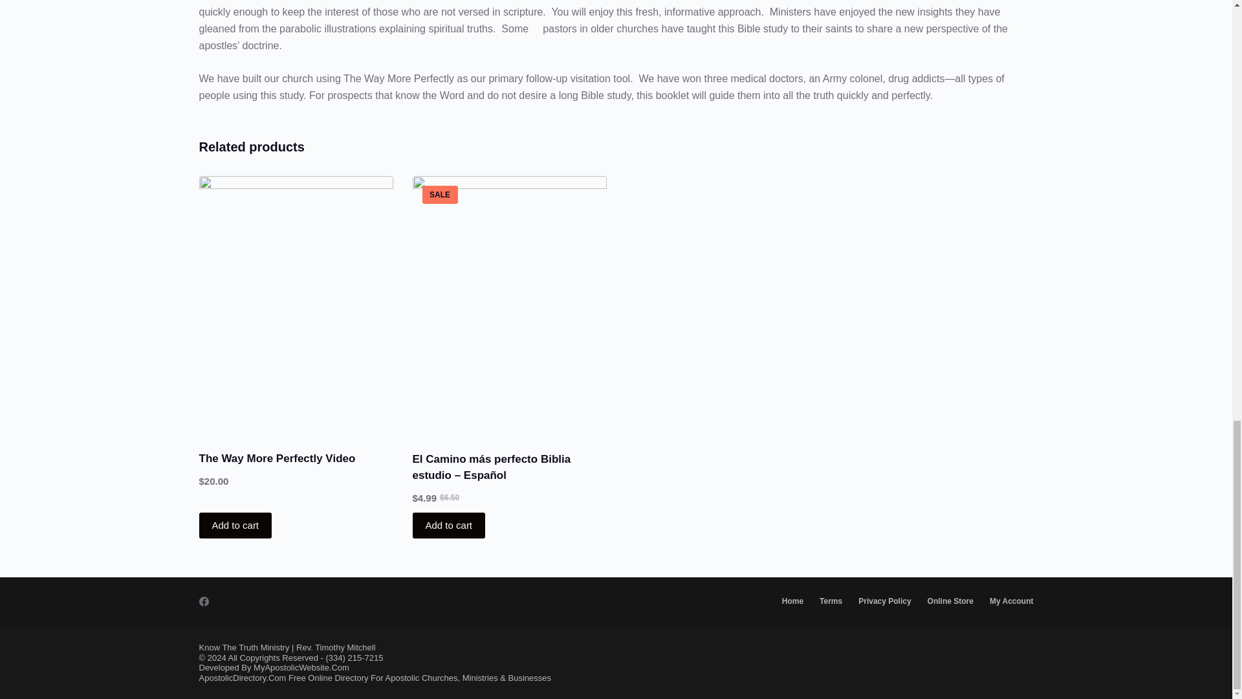 Image resolution: width=1242 pixels, height=699 pixels. I want to click on Privacy Policy, so click(885, 602).